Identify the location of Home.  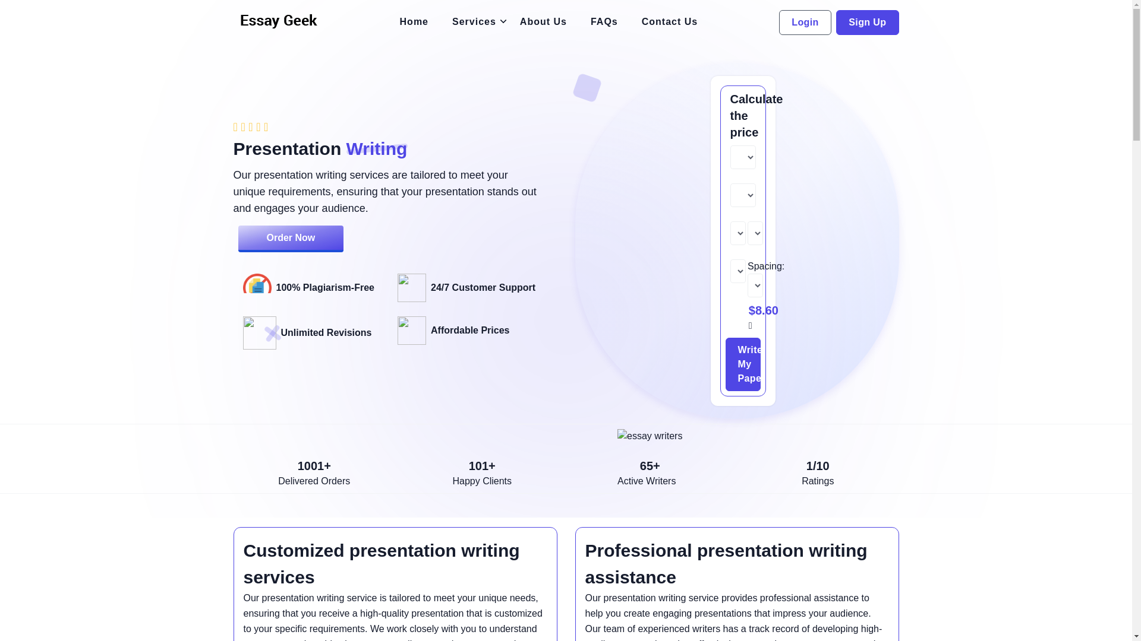
(414, 22).